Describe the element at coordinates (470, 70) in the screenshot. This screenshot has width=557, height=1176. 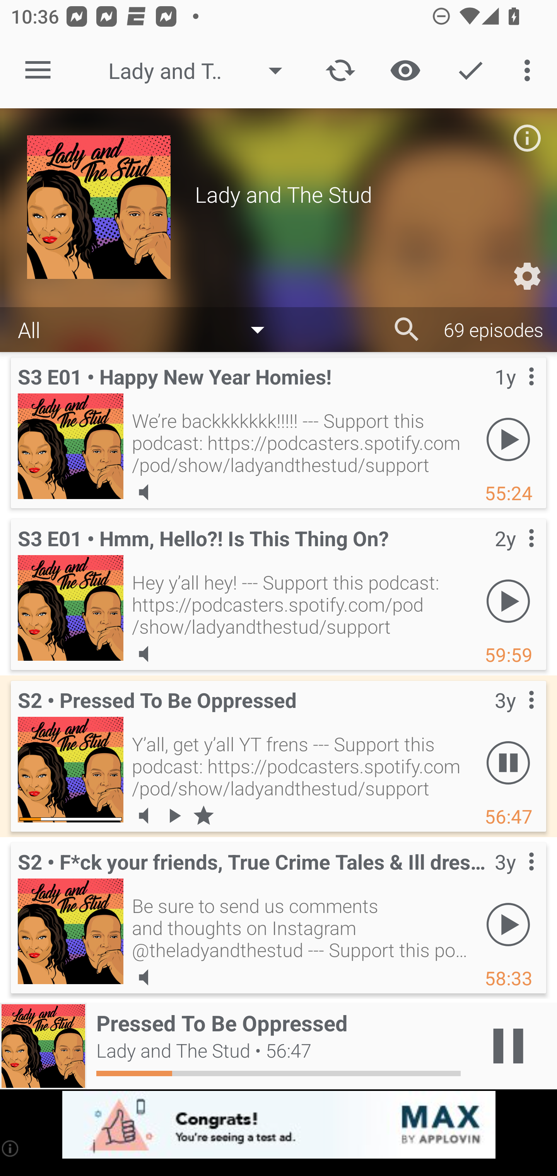
I see `Action Mode` at that location.